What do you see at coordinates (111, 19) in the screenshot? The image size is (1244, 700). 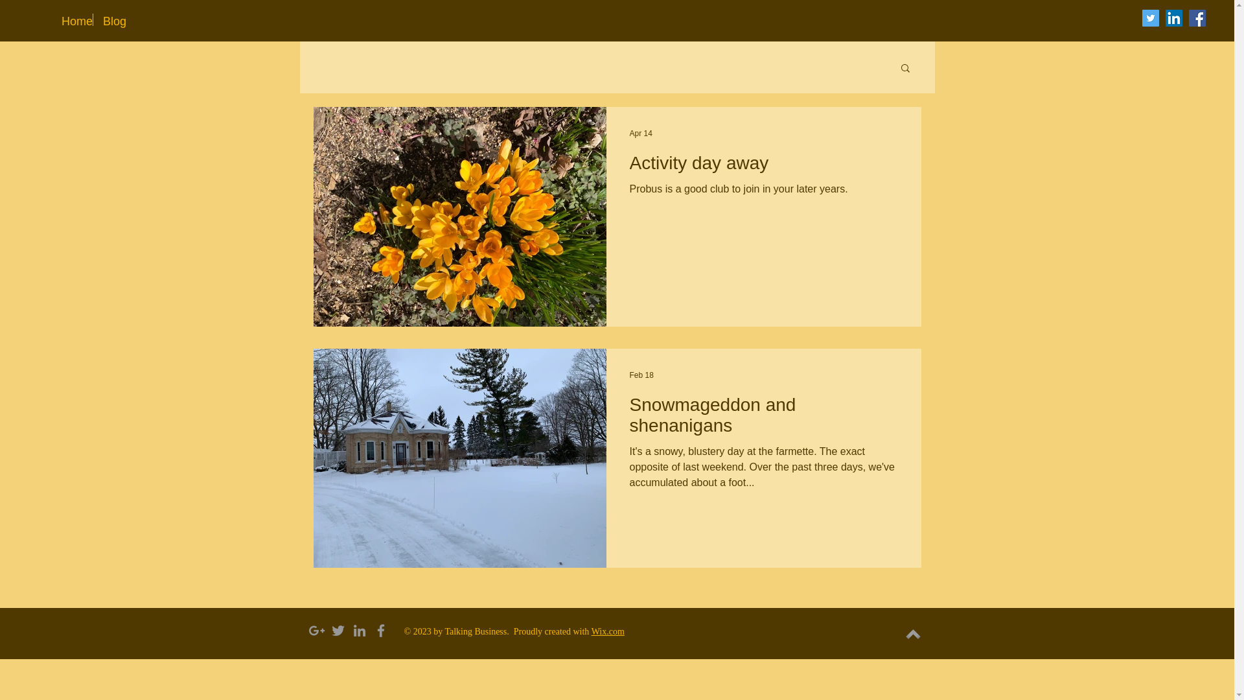 I see `Blog` at bounding box center [111, 19].